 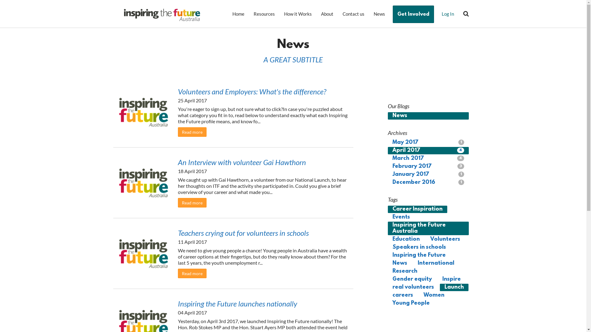 I want to click on News, so click(x=428, y=116).